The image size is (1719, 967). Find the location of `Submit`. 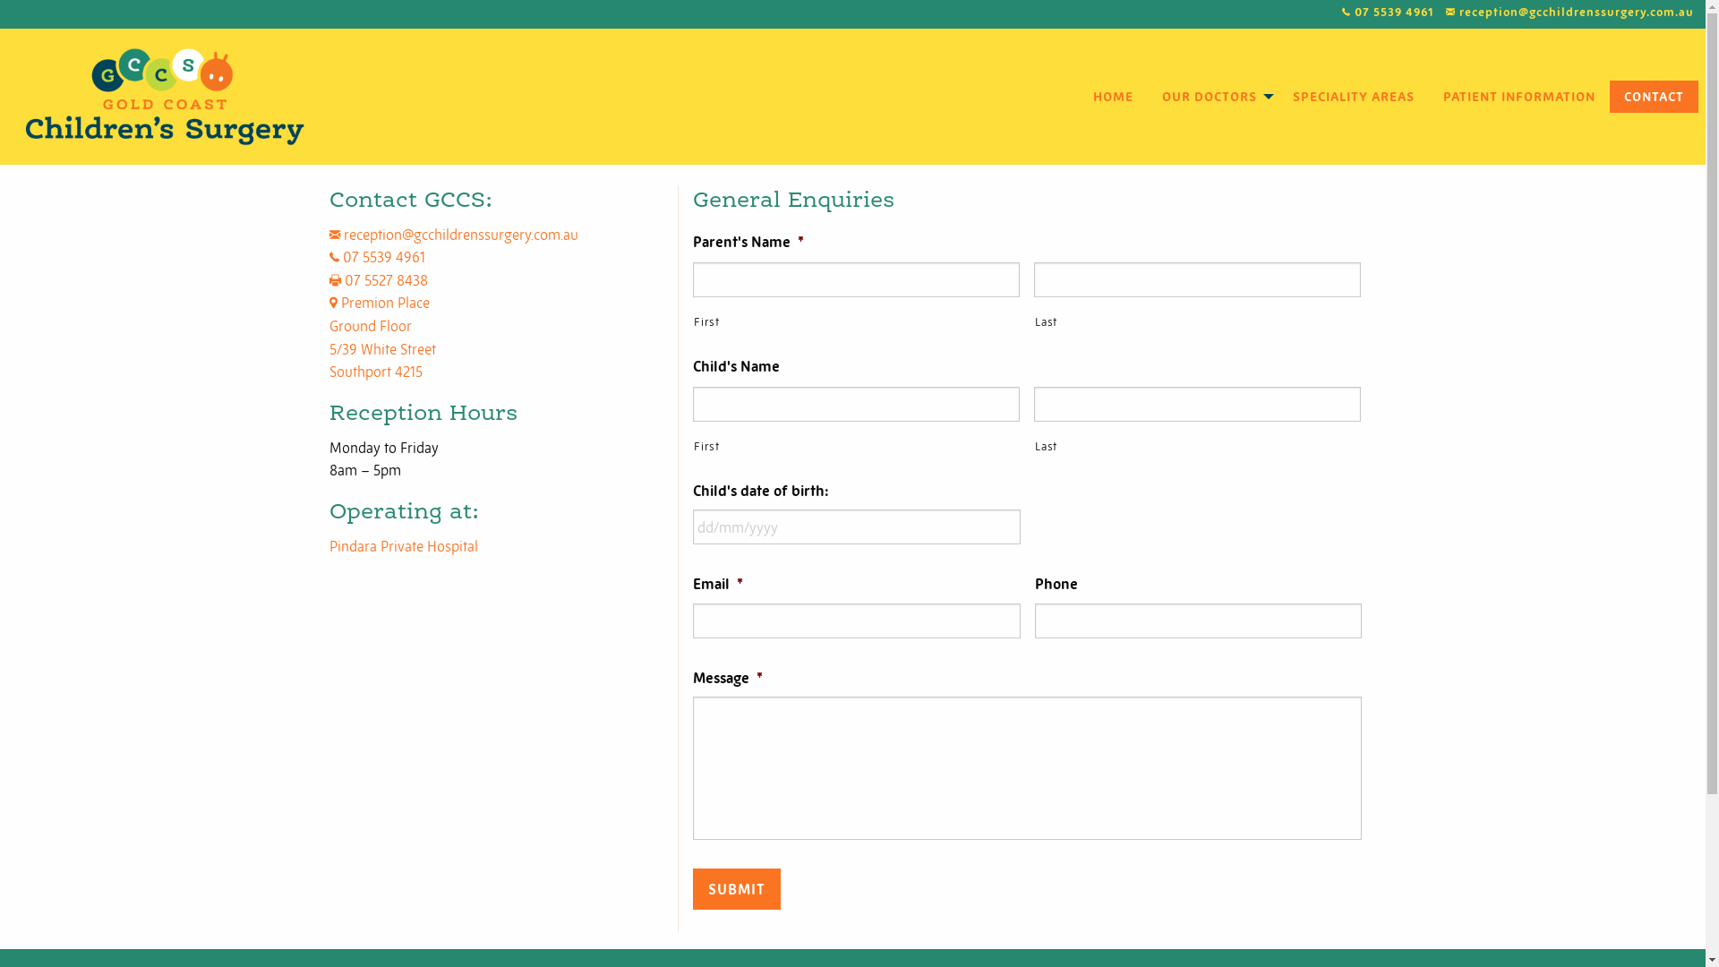

Submit is located at coordinates (737, 888).